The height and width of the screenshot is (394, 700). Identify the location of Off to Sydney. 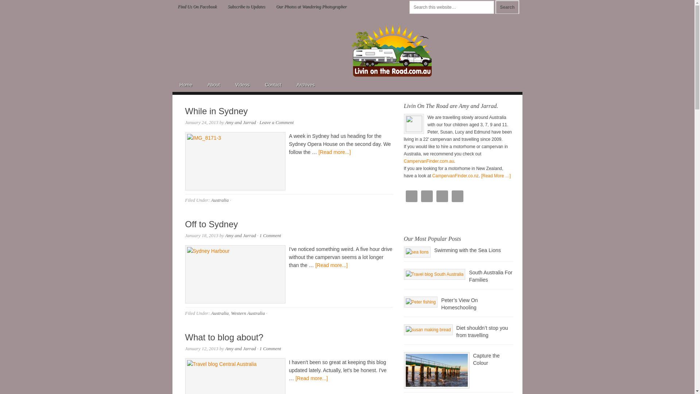
(211, 224).